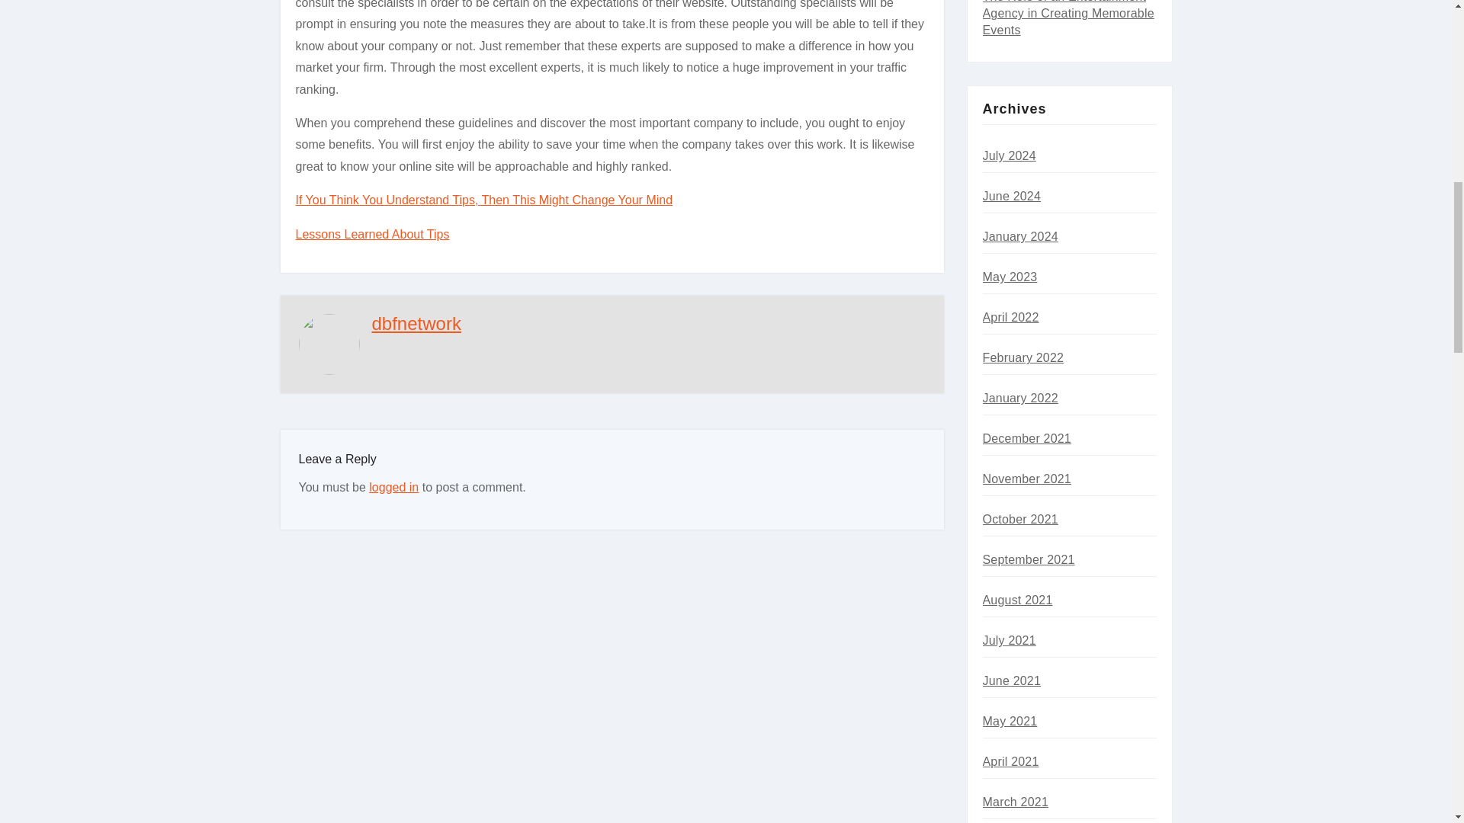 Image resolution: width=1464 pixels, height=823 pixels. I want to click on April 2022, so click(1010, 317).